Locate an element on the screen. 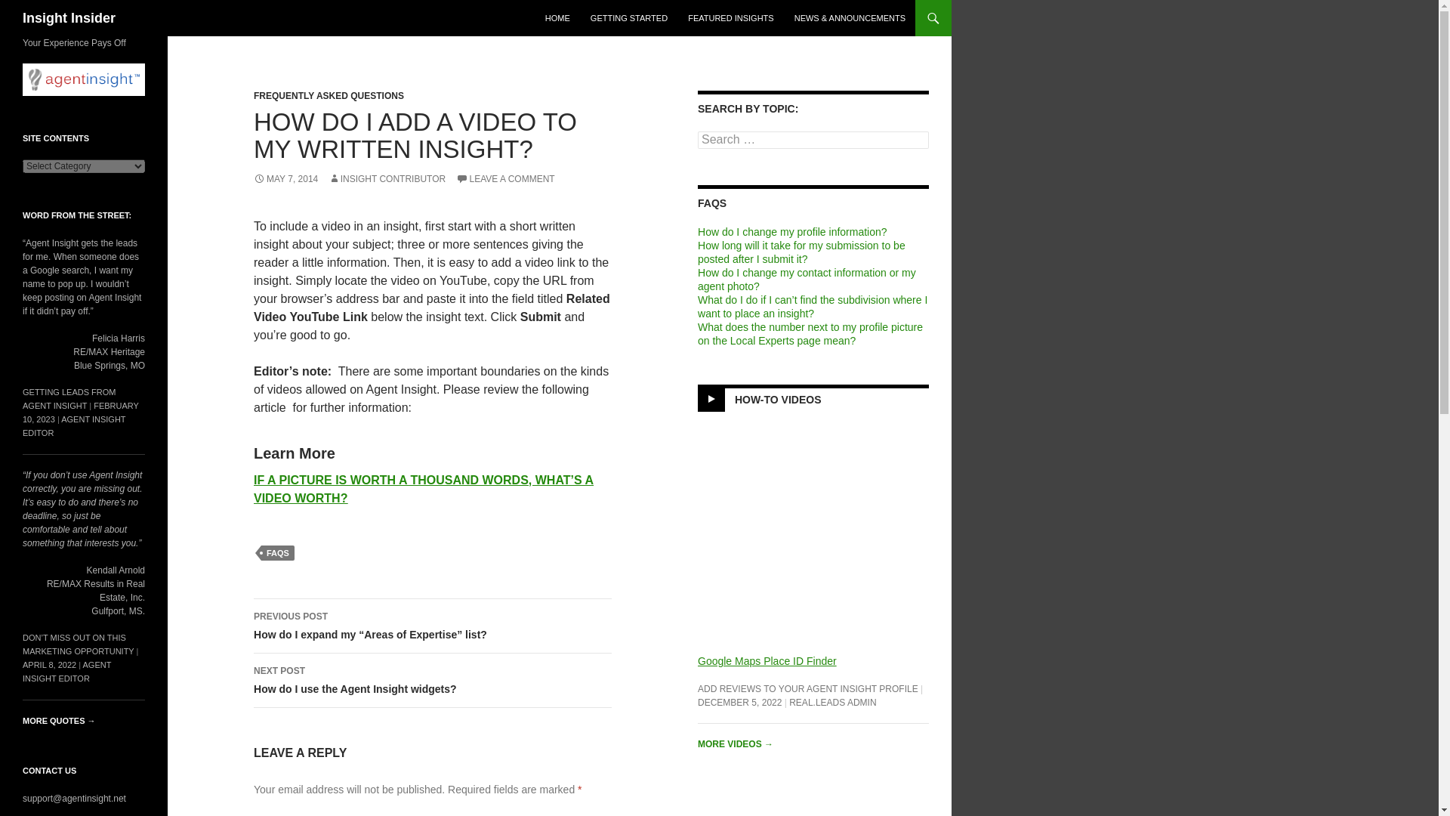  FAQS is located at coordinates (277, 553).